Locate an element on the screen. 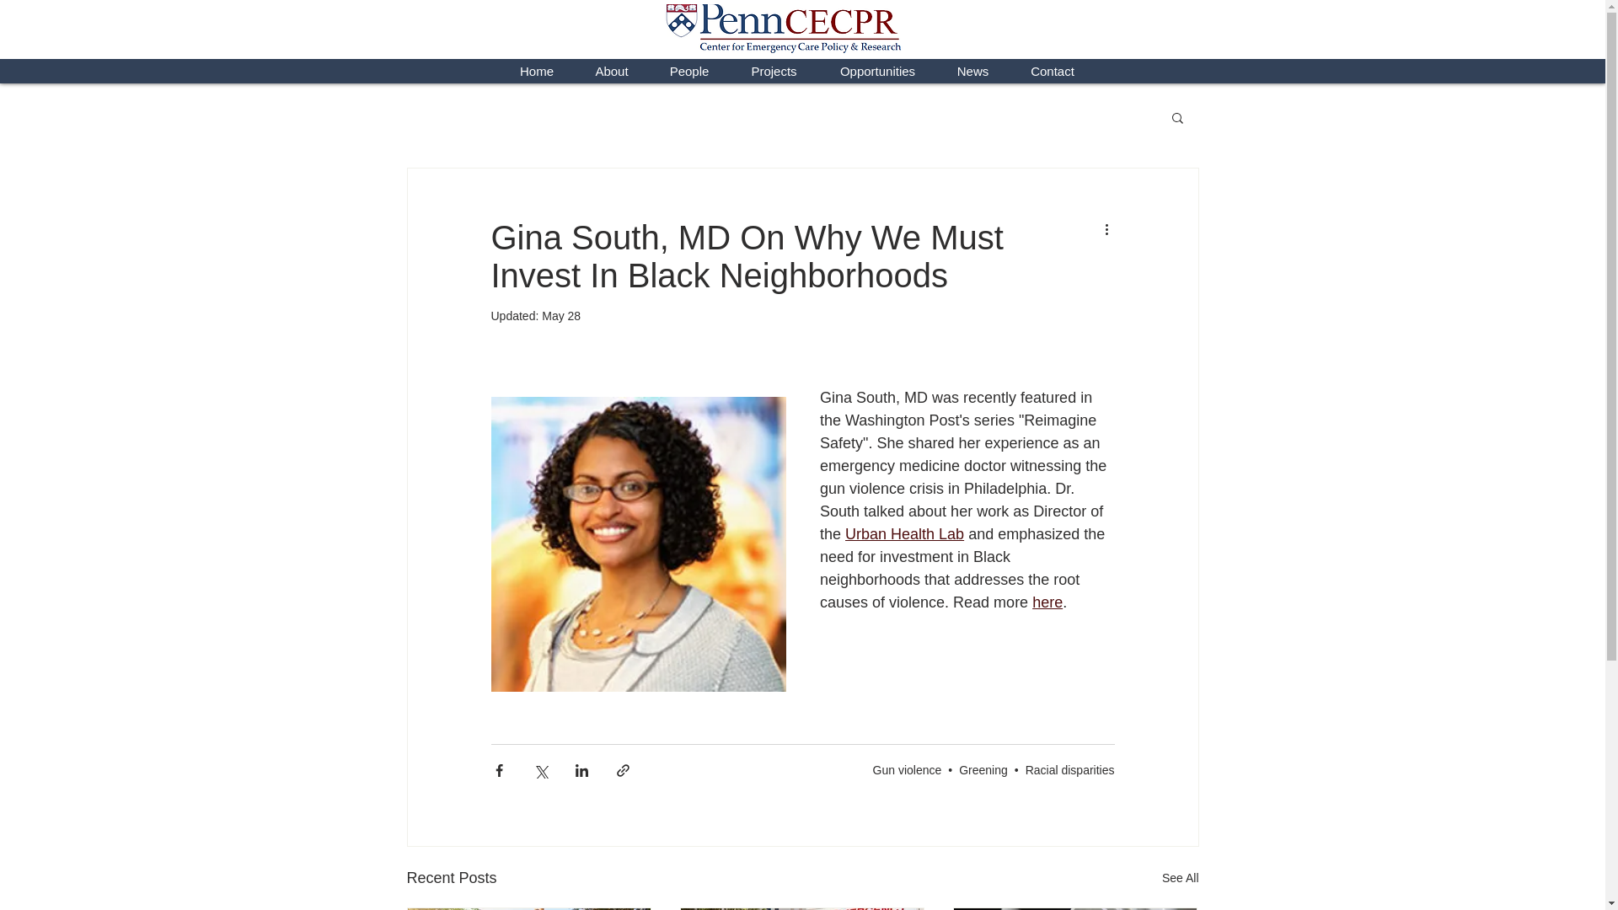 The width and height of the screenshot is (1618, 910). May 28 is located at coordinates (561, 316).